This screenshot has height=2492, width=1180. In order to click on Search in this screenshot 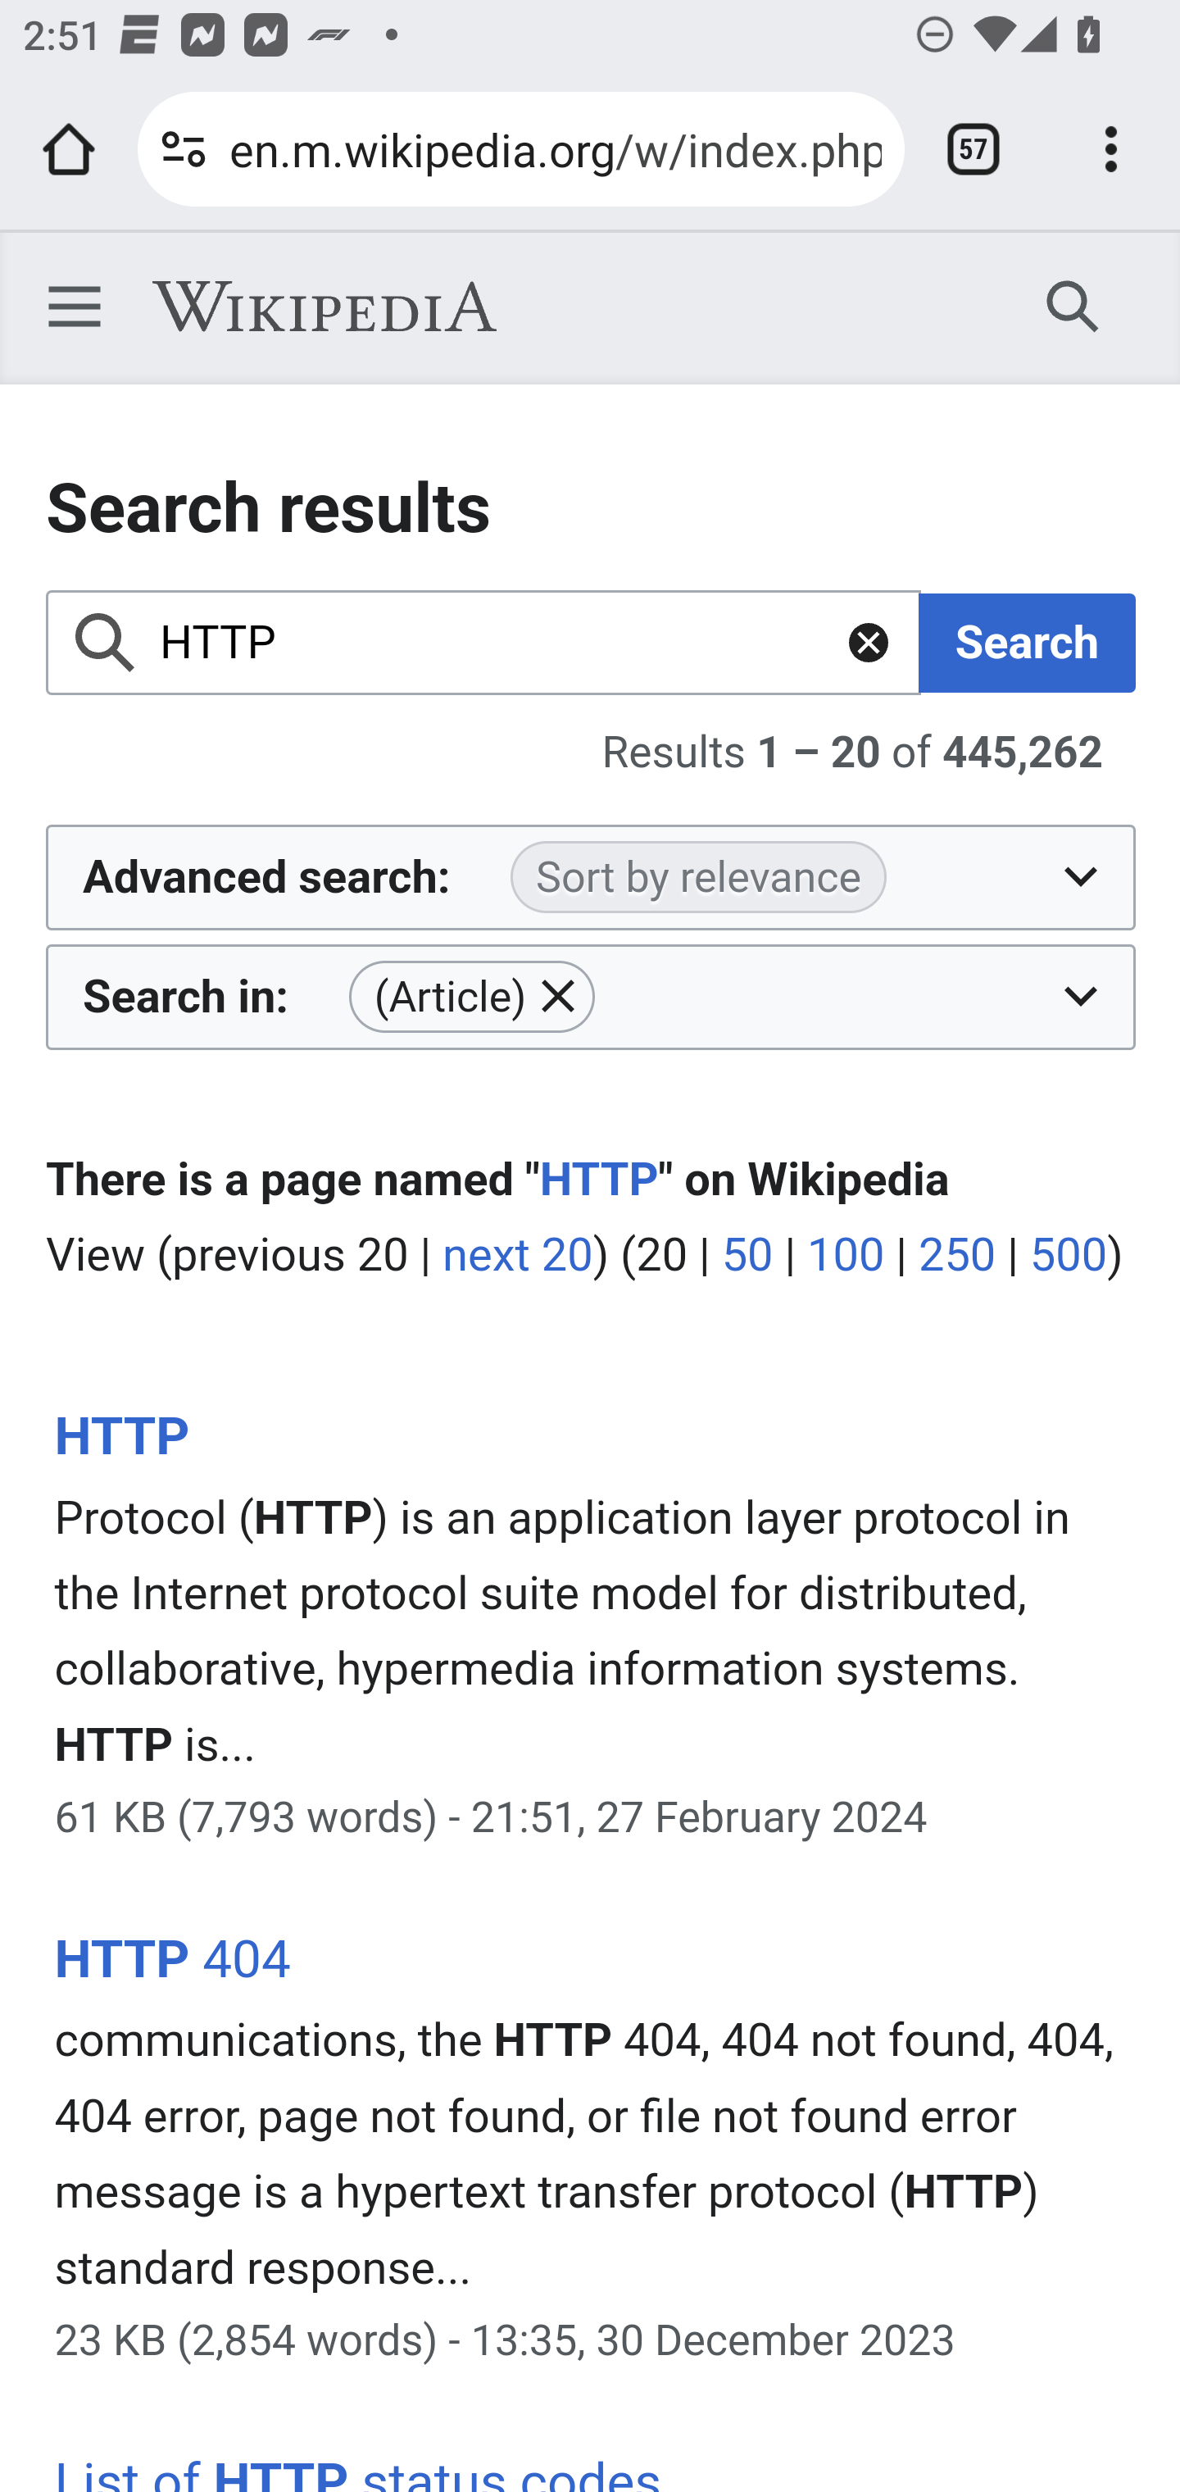, I will do `click(1073, 305)`.